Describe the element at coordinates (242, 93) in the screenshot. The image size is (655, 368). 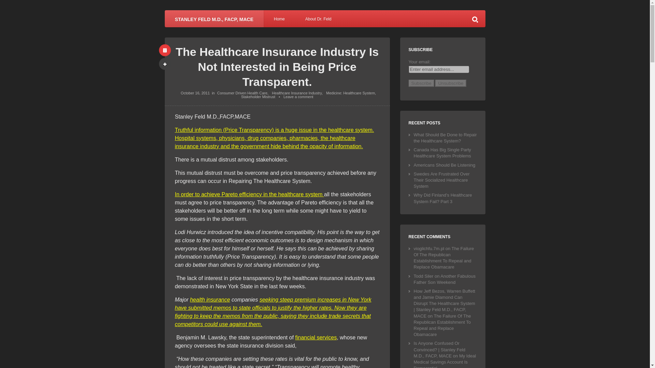
I see `Consumer Driven Health Care` at that location.